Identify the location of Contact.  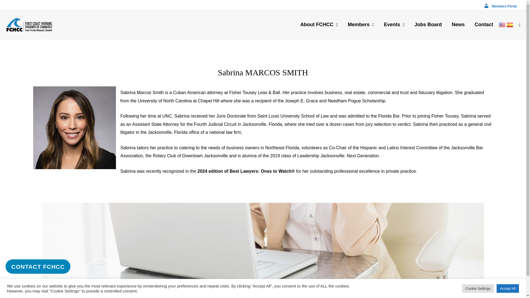
(484, 24).